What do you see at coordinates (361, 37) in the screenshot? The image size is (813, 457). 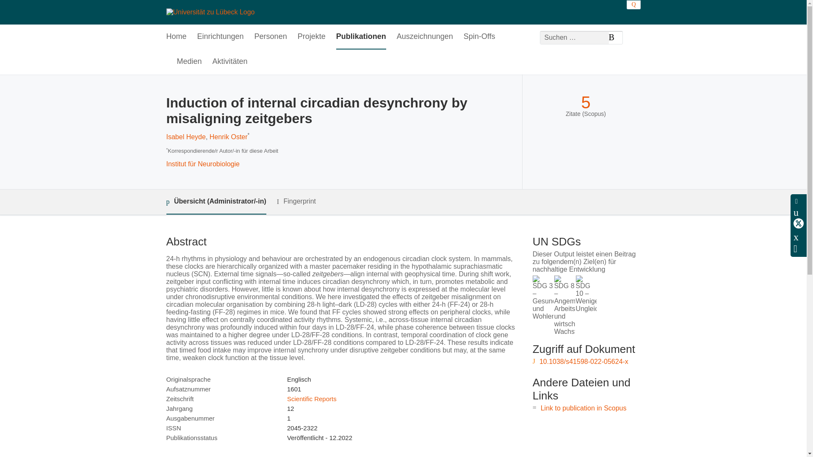 I see `Publikationen` at bounding box center [361, 37].